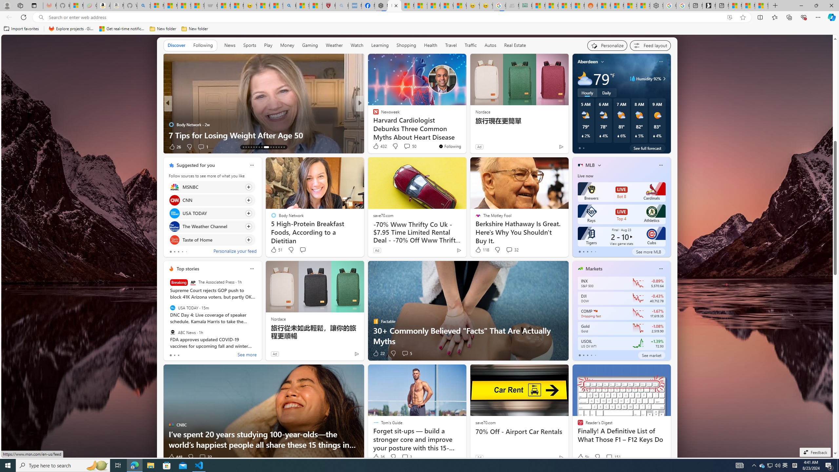 Image resolution: width=839 pixels, height=472 pixels. What do you see at coordinates (709, 6) in the screenshot?
I see `Microsoft Start Gaming` at bounding box center [709, 6].